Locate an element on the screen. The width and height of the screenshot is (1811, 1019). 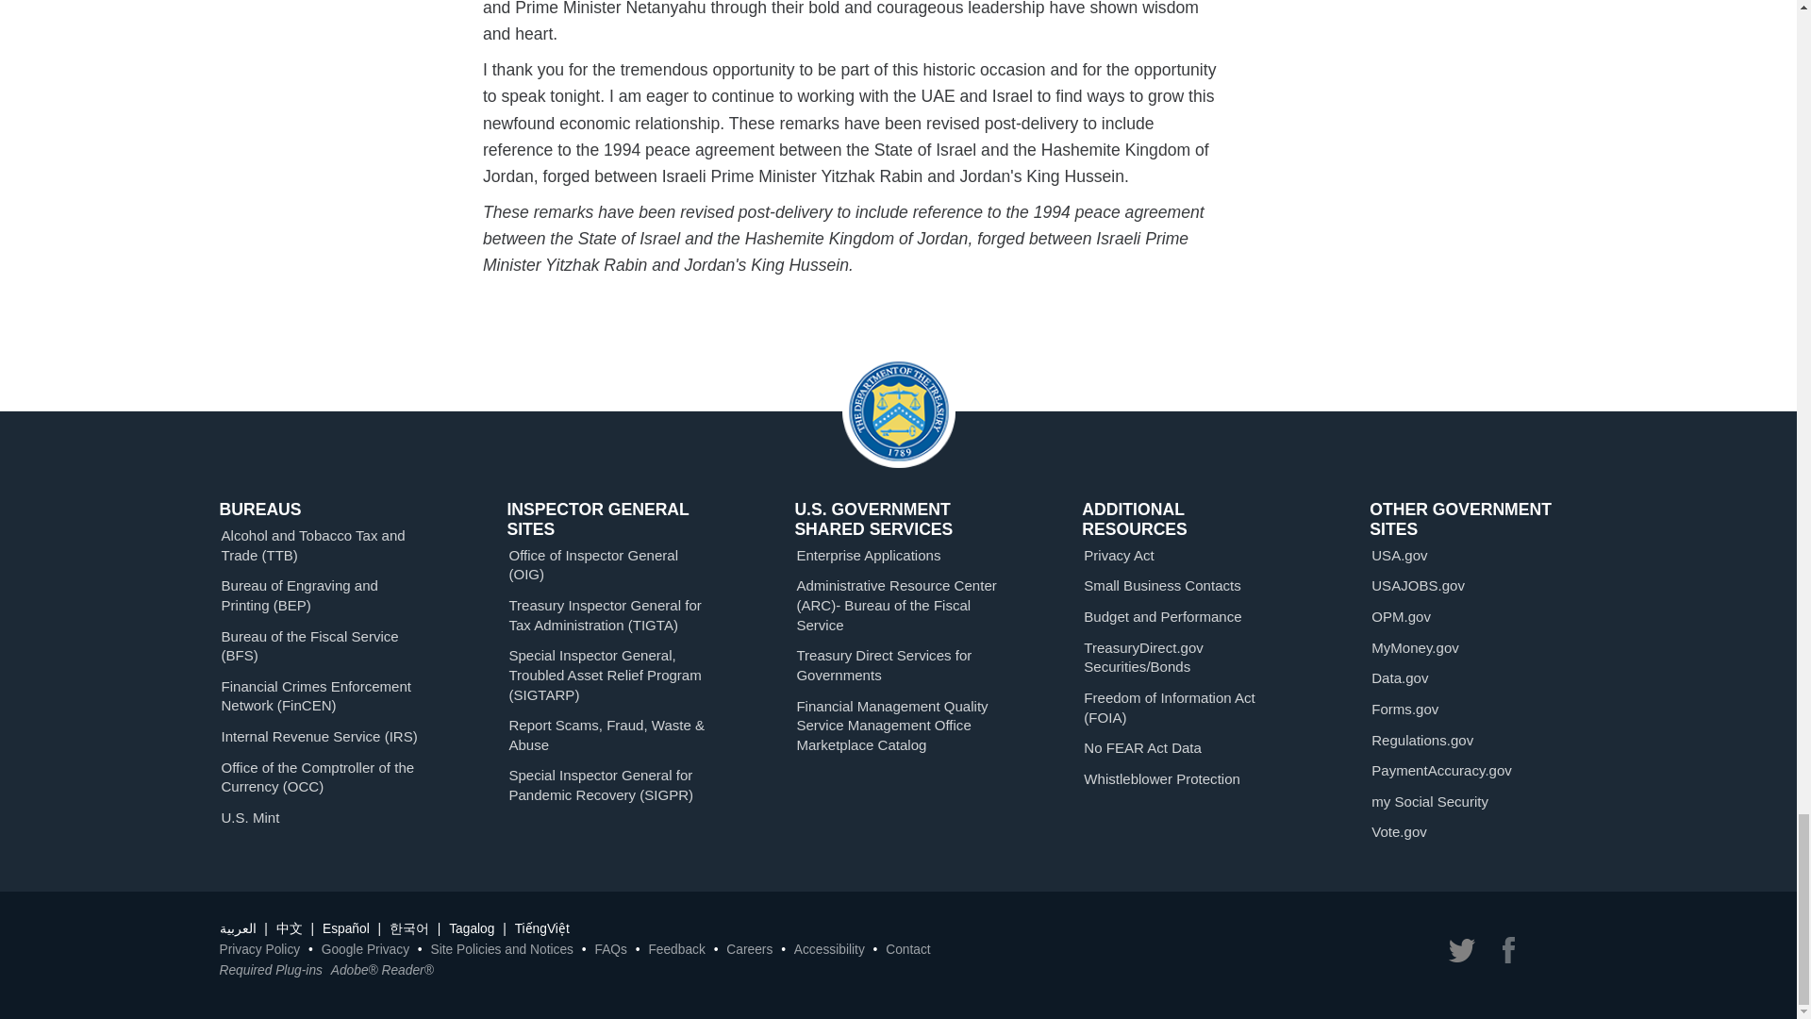
Site Policies and Notices is located at coordinates (502, 949).